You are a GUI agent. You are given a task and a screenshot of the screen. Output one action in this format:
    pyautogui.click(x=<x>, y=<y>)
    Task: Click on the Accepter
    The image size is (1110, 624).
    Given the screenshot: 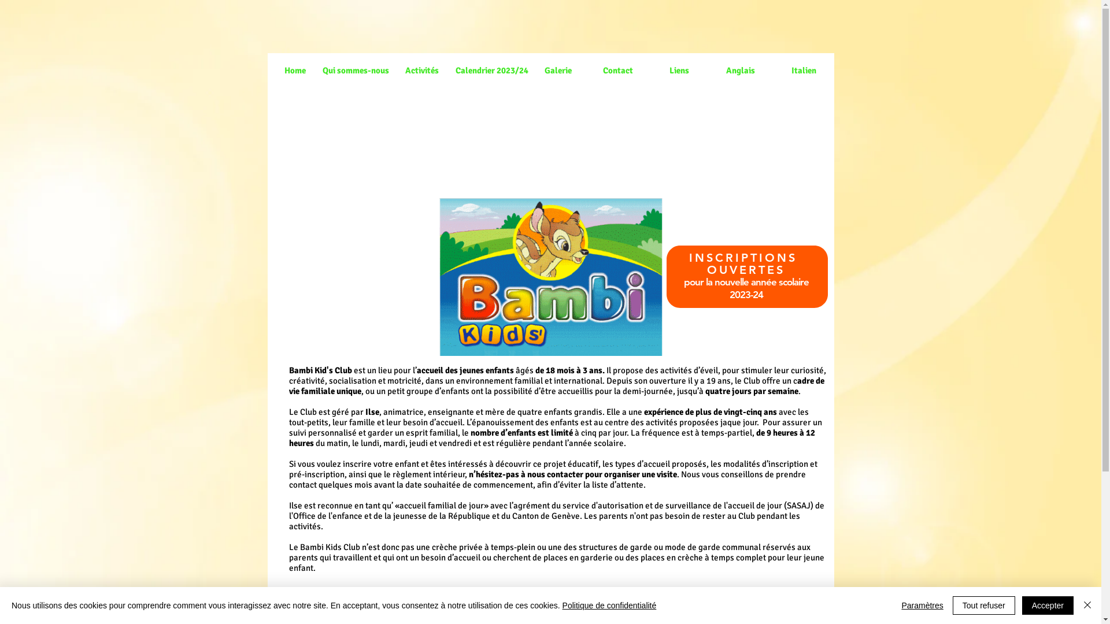 What is the action you would take?
    pyautogui.click(x=1048, y=606)
    